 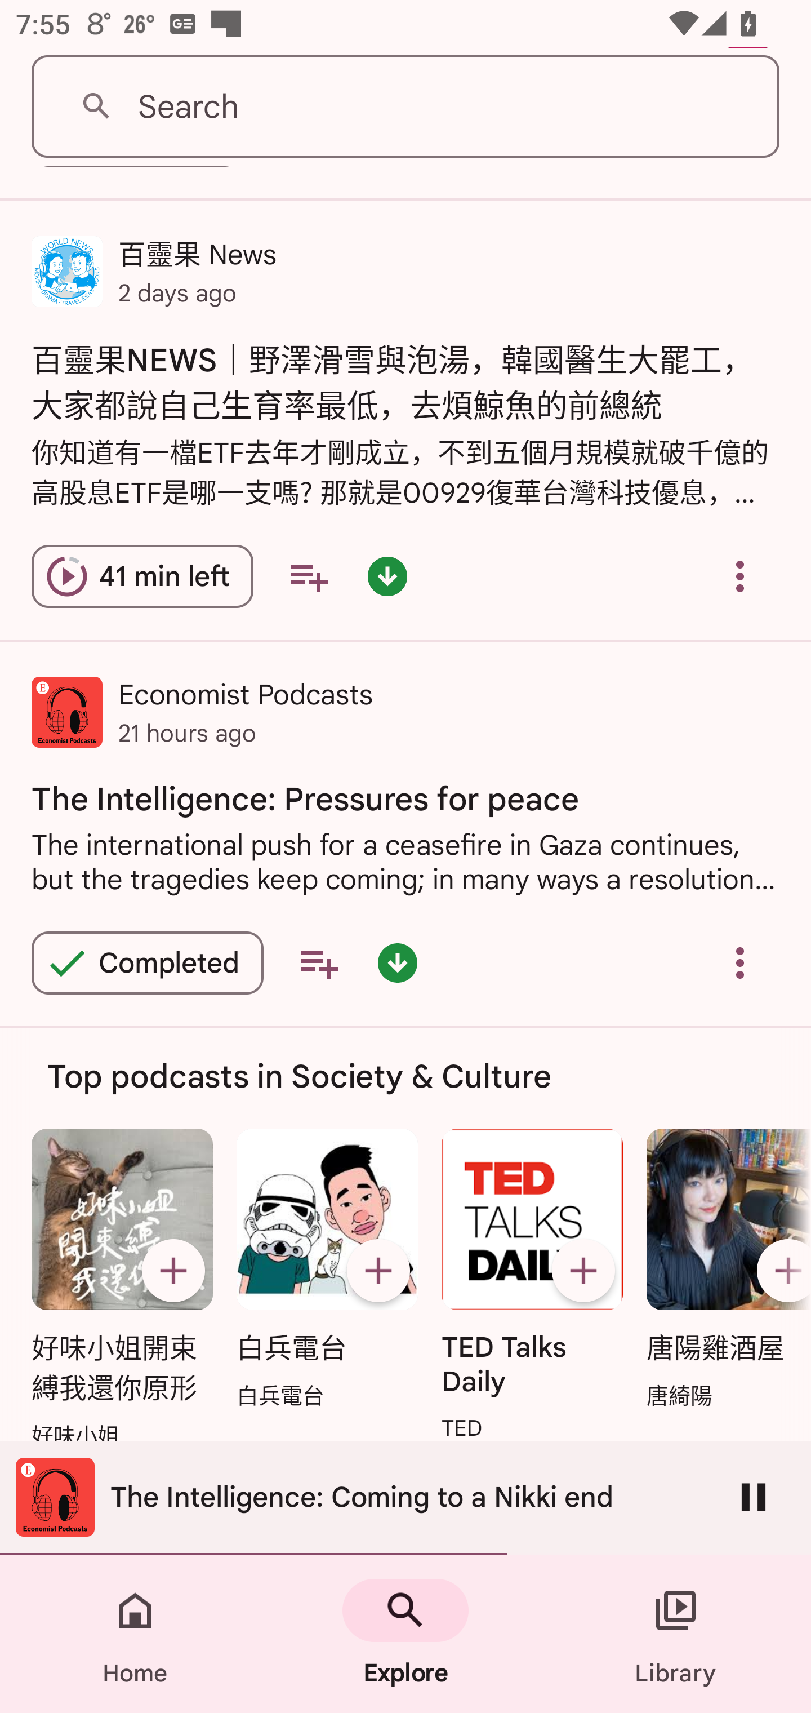 What do you see at coordinates (173, 1271) in the screenshot?
I see `Subscribe` at bounding box center [173, 1271].